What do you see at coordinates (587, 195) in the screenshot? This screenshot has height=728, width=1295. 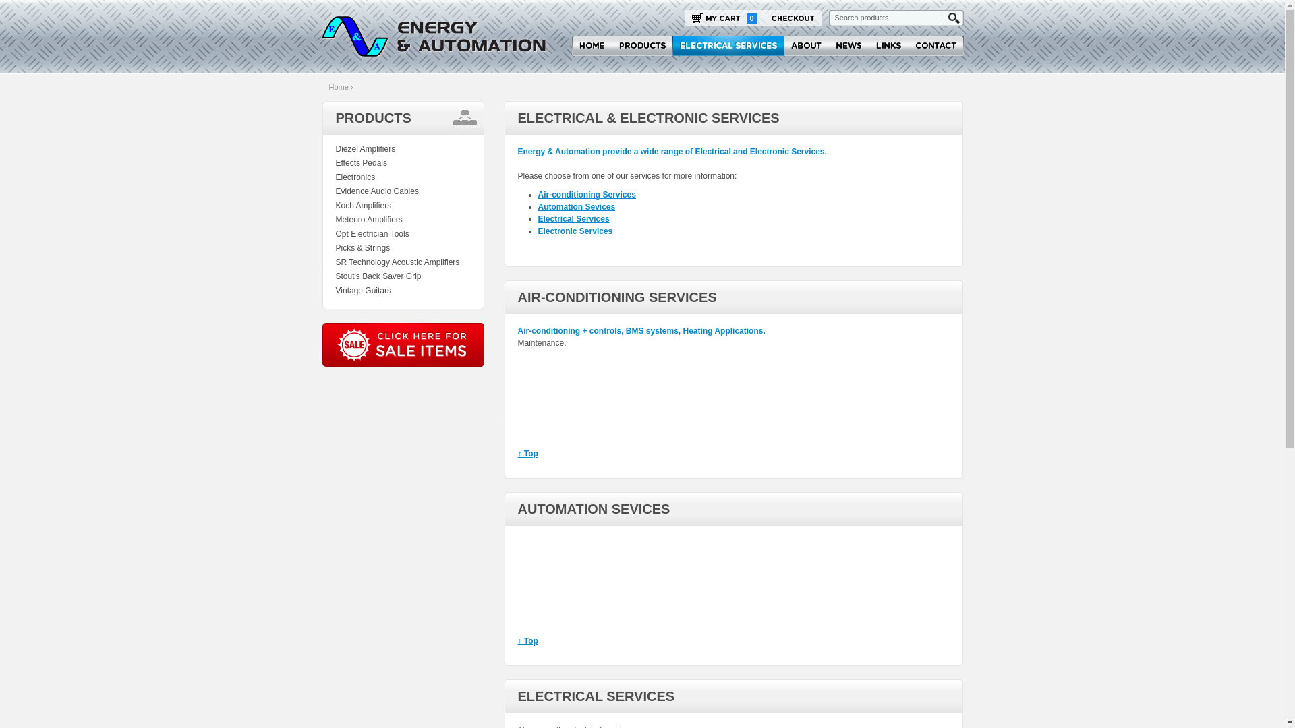 I see `Air-conditioning Services` at bounding box center [587, 195].